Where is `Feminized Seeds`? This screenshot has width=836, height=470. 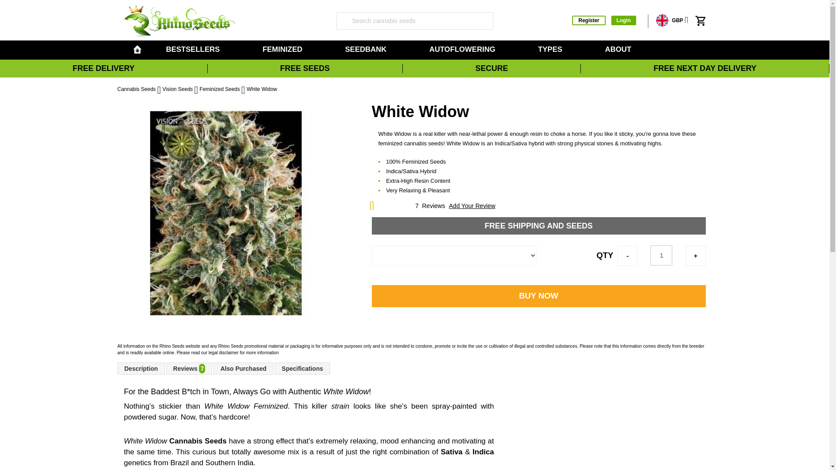 Feminized Seeds is located at coordinates (284, 50).